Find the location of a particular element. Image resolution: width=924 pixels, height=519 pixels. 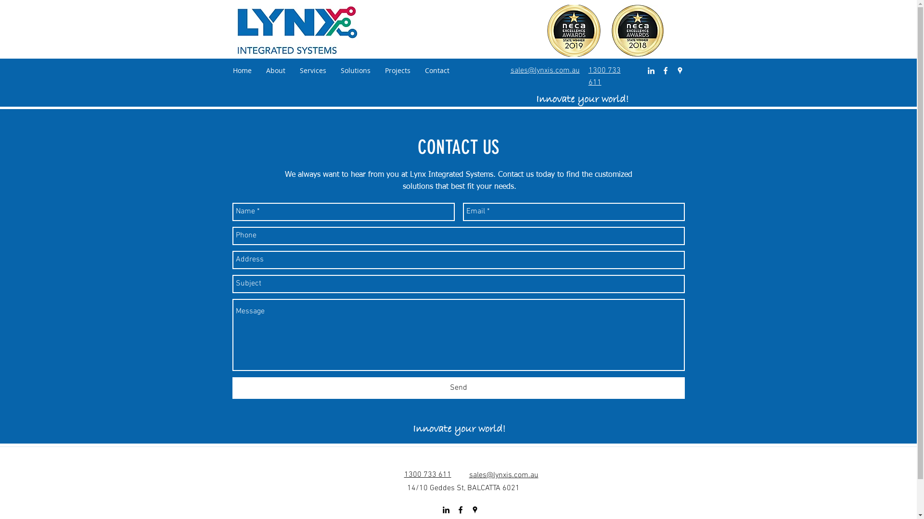

sales@lynxis.com.au is located at coordinates (545, 71).